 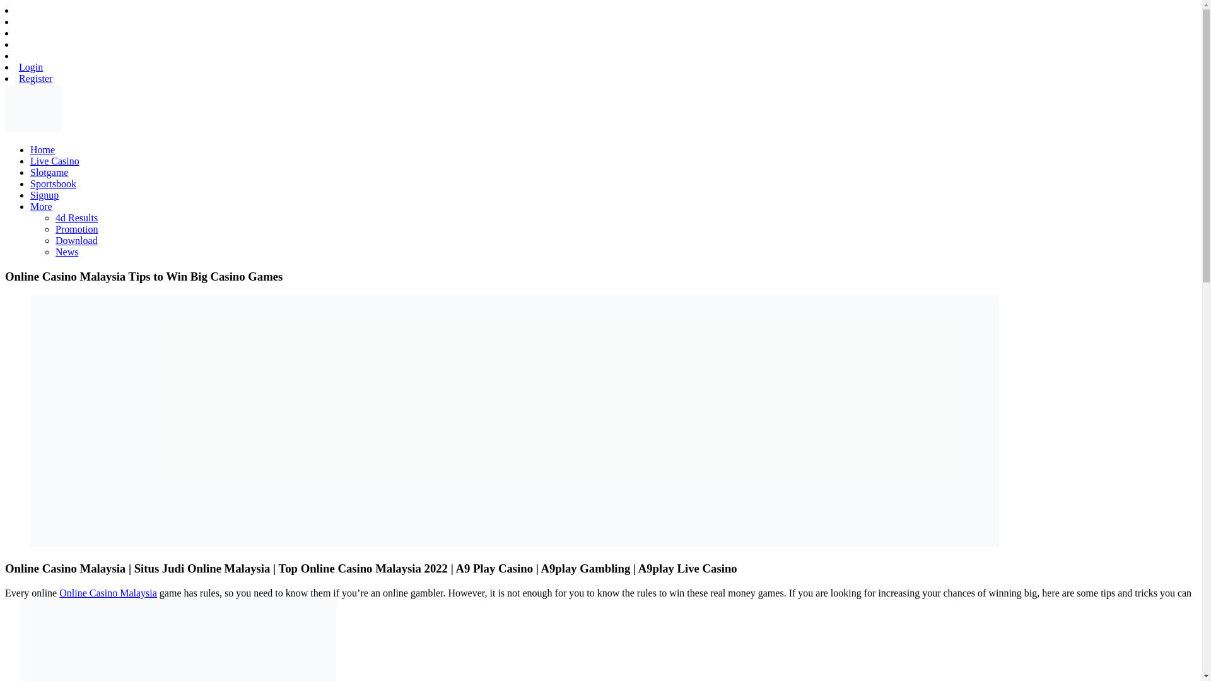 I want to click on Register, so click(x=35, y=78).